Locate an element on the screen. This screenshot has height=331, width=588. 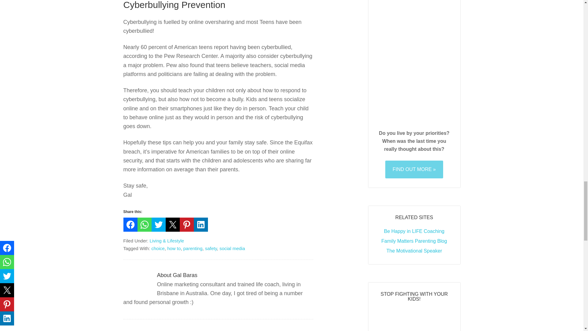
how to is located at coordinates (174, 248).